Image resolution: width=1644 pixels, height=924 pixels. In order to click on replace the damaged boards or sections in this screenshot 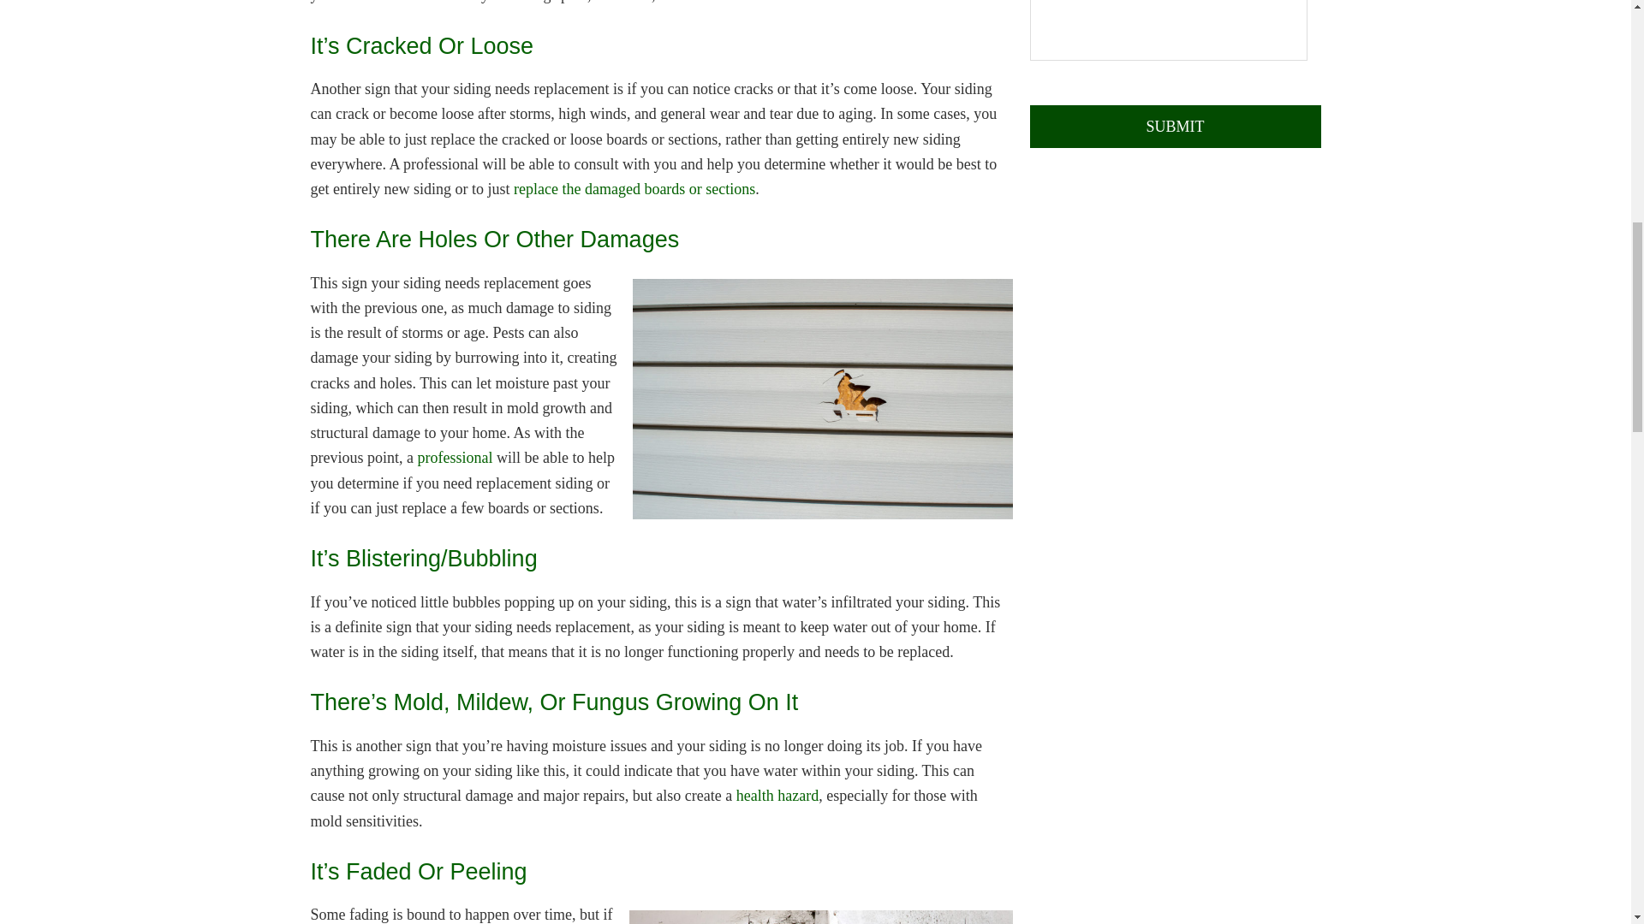, I will do `click(634, 188)`.